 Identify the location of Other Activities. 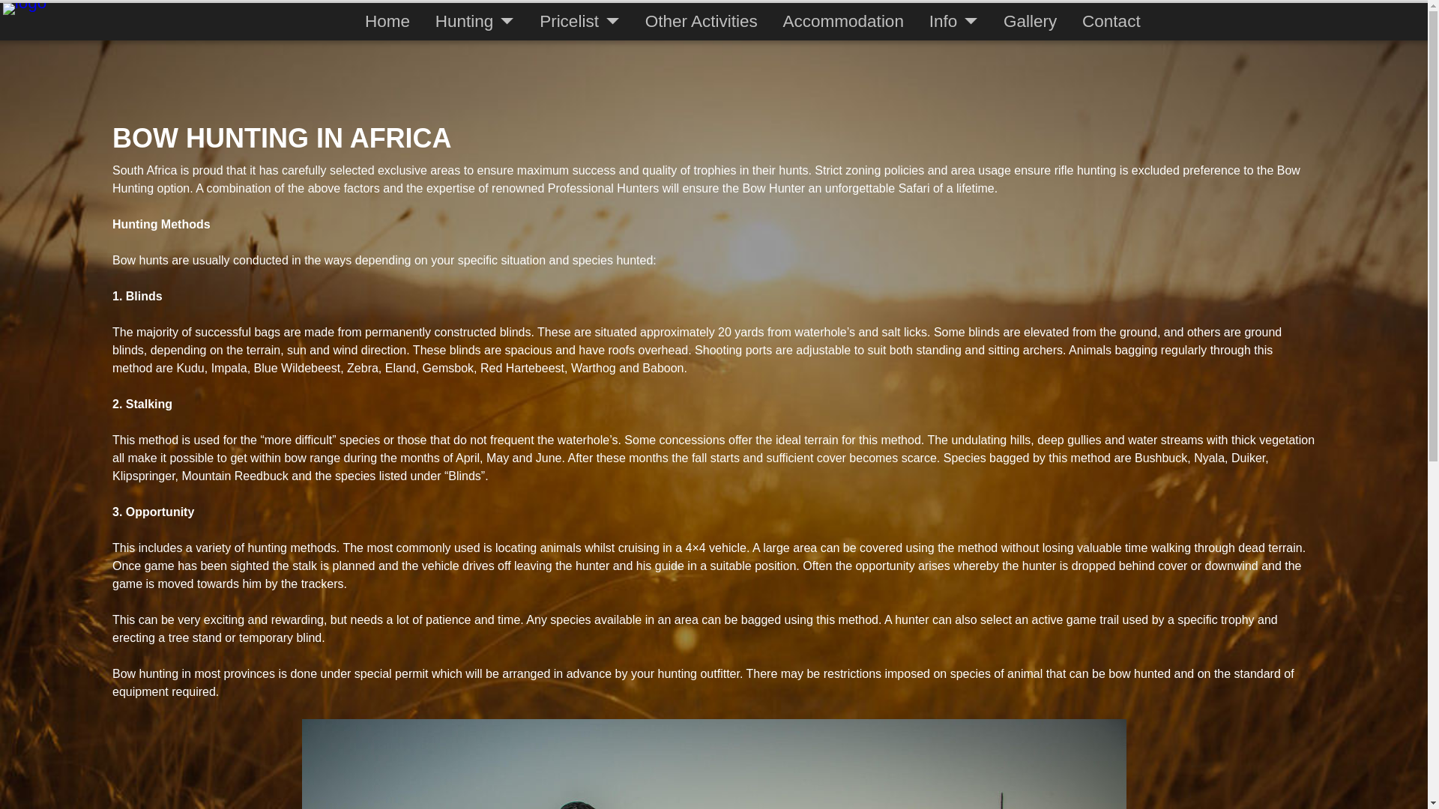
(702, 22).